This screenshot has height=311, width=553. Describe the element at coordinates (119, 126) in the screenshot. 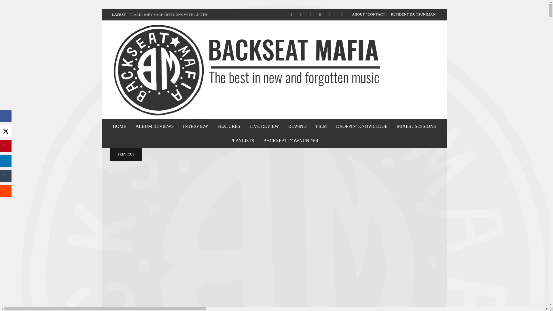

I see `HOME` at that location.